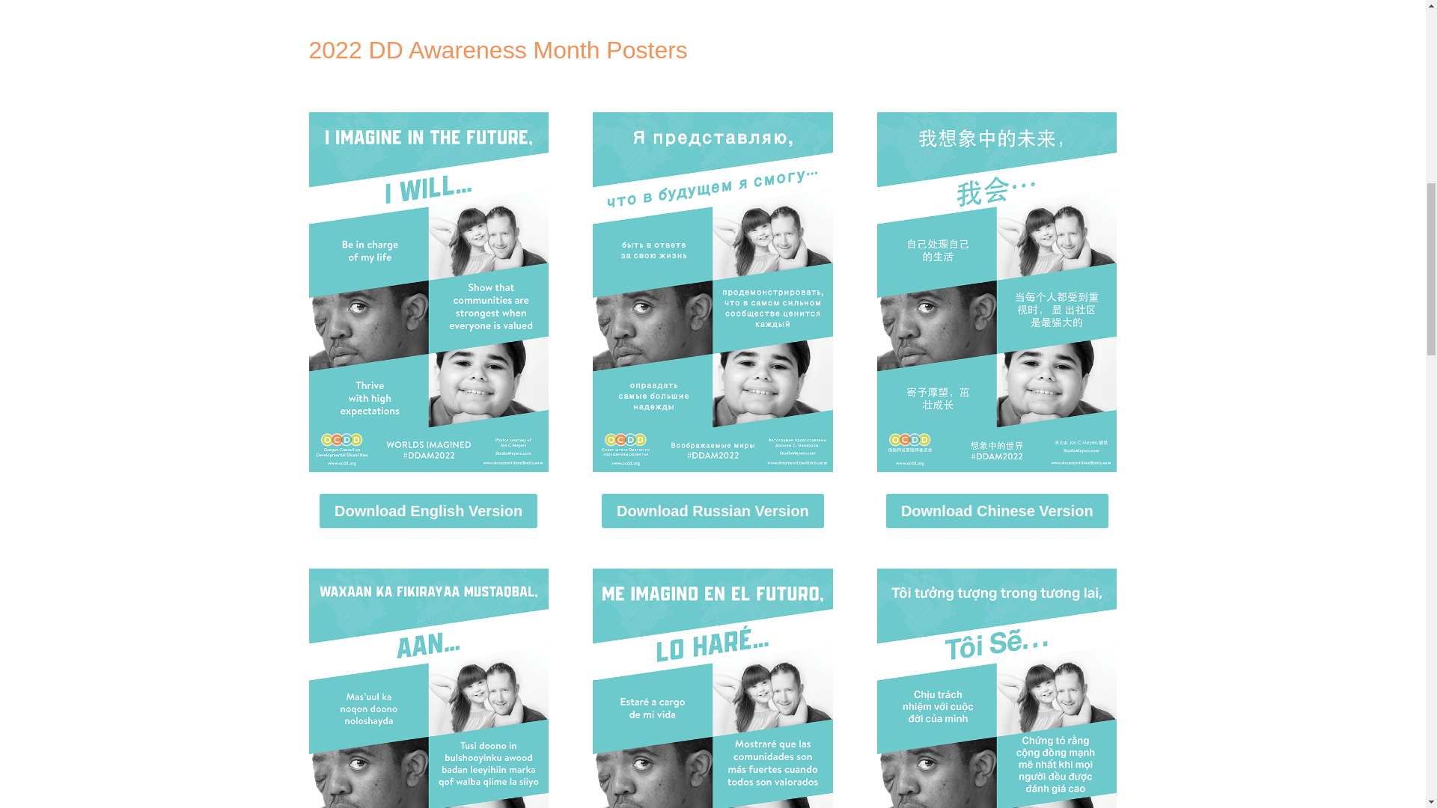  I want to click on OCDD-DD-Awareness-Month-Poster-SP-220330, so click(712, 688).